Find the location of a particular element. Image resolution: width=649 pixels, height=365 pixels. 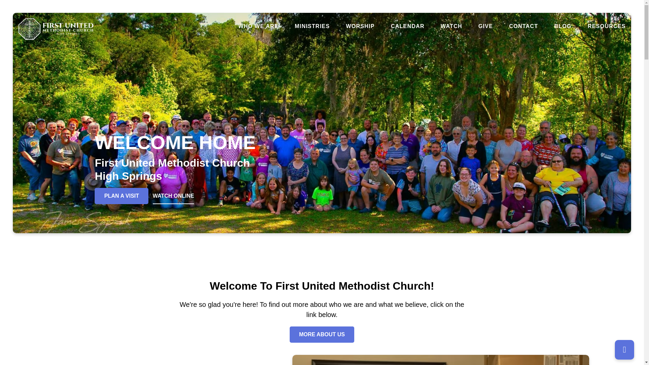

WHO WE ARE is located at coordinates (258, 26).